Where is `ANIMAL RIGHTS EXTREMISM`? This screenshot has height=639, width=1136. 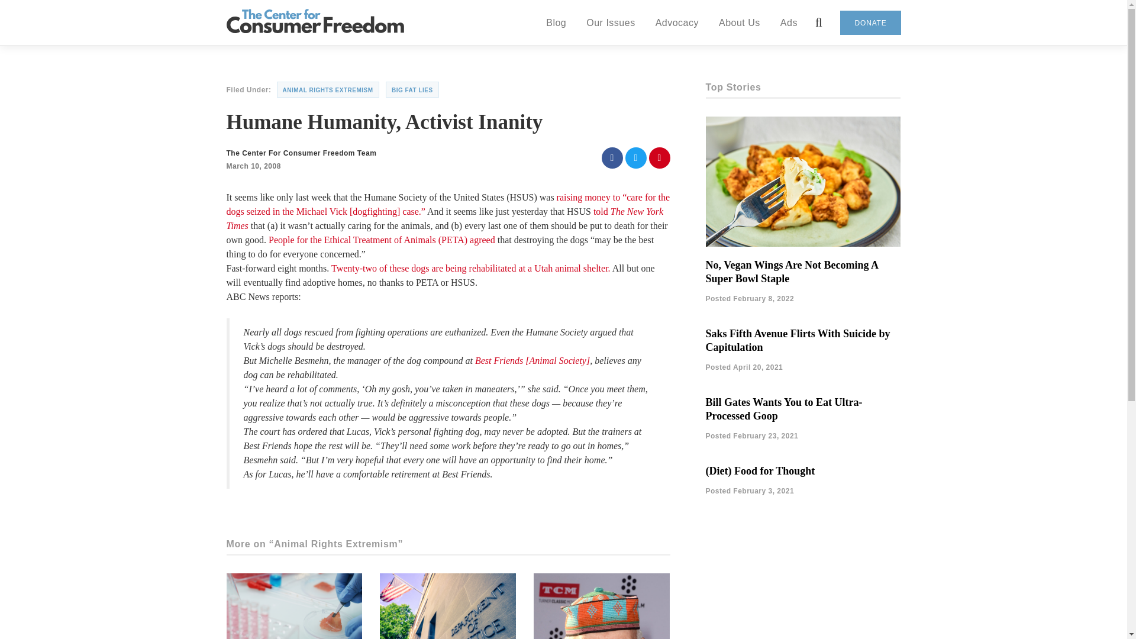
ANIMAL RIGHTS EXTREMISM is located at coordinates (328, 90).